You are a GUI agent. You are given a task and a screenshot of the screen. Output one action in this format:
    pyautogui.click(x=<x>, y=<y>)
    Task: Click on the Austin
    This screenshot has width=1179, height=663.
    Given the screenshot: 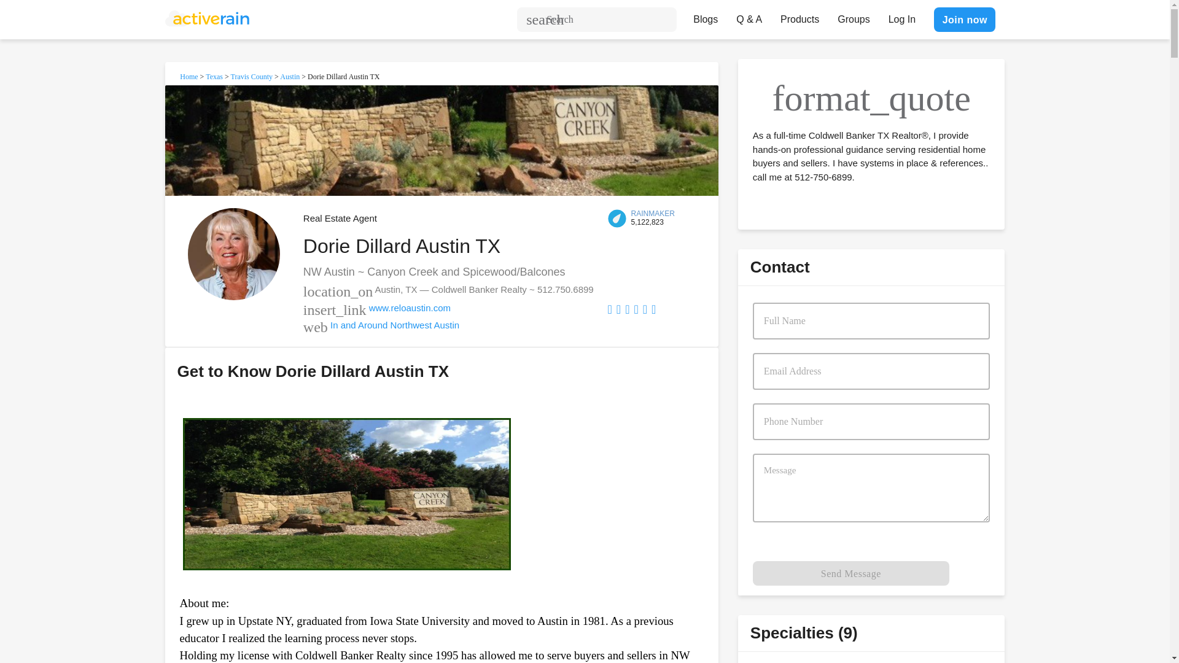 What is the action you would take?
    pyautogui.click(x=290, y=76)
    